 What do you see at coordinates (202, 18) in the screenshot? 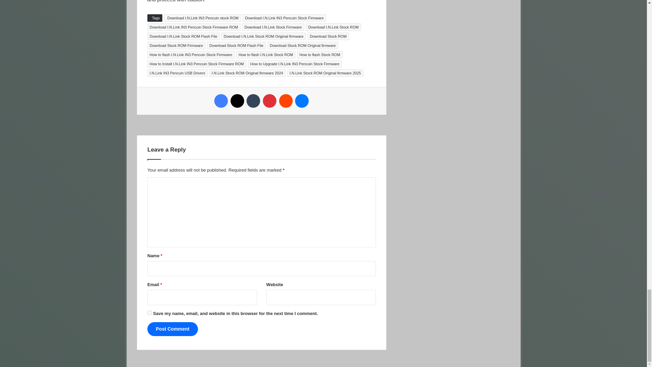
I see ` Download I.N.Link IN3 Pencuin stock ROM` at bounding box center [202, 18].